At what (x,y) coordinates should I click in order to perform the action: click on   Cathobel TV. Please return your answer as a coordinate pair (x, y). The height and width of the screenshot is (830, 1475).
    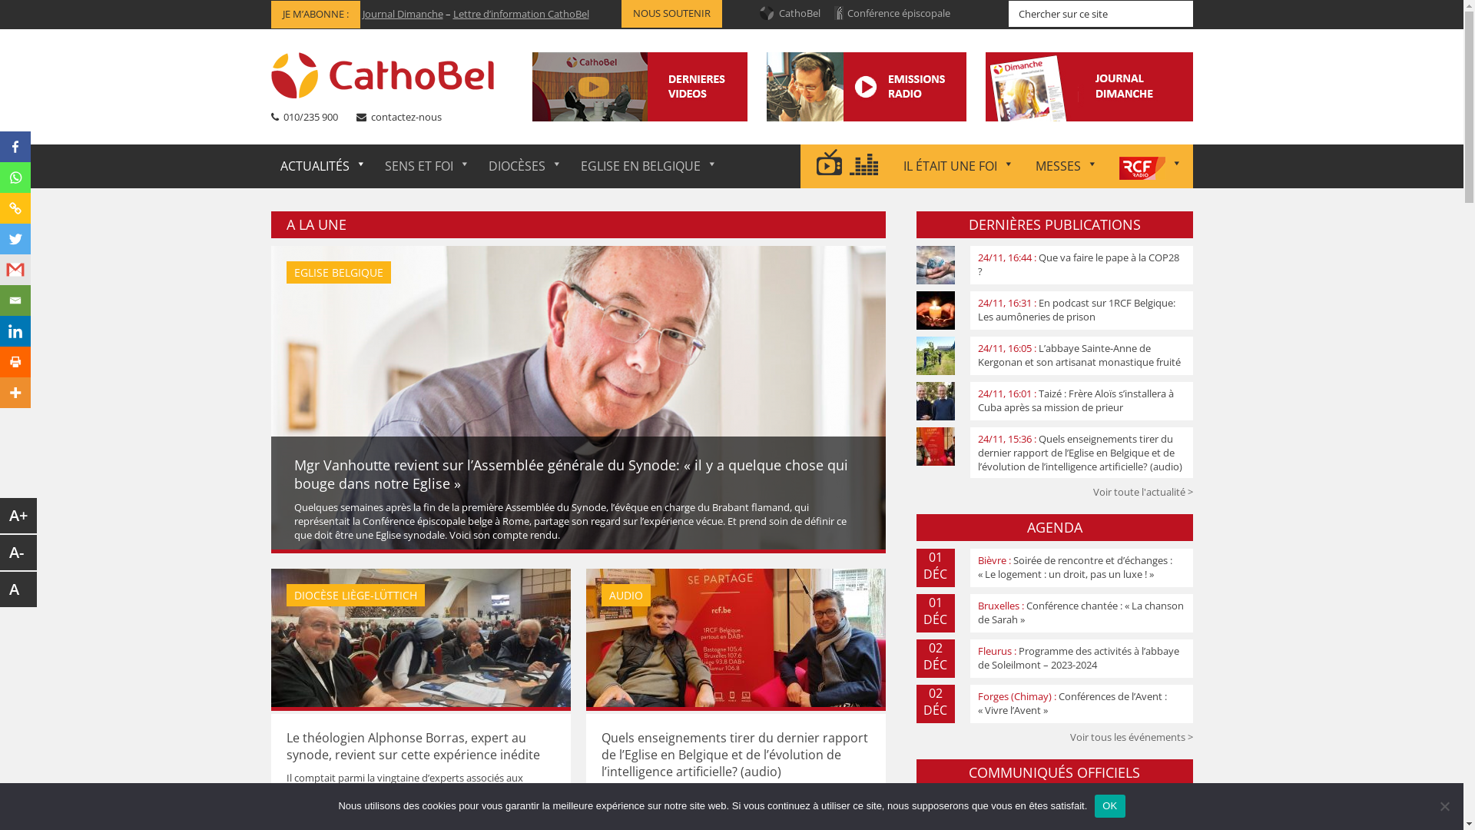
    Looking at the image, I should click on (693, 115).